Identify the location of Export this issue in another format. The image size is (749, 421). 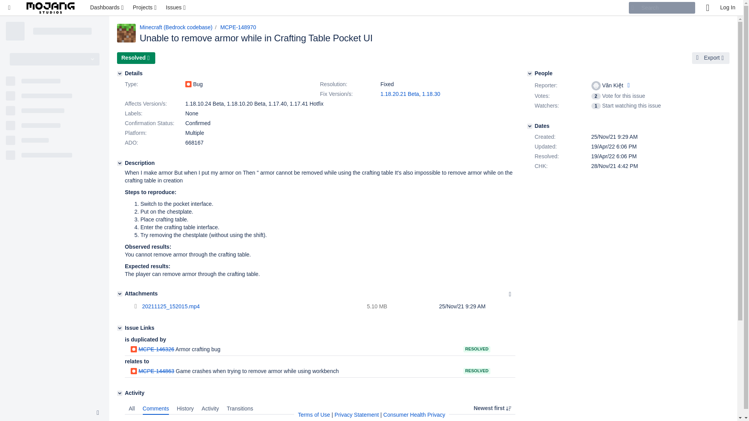
(711, 58).